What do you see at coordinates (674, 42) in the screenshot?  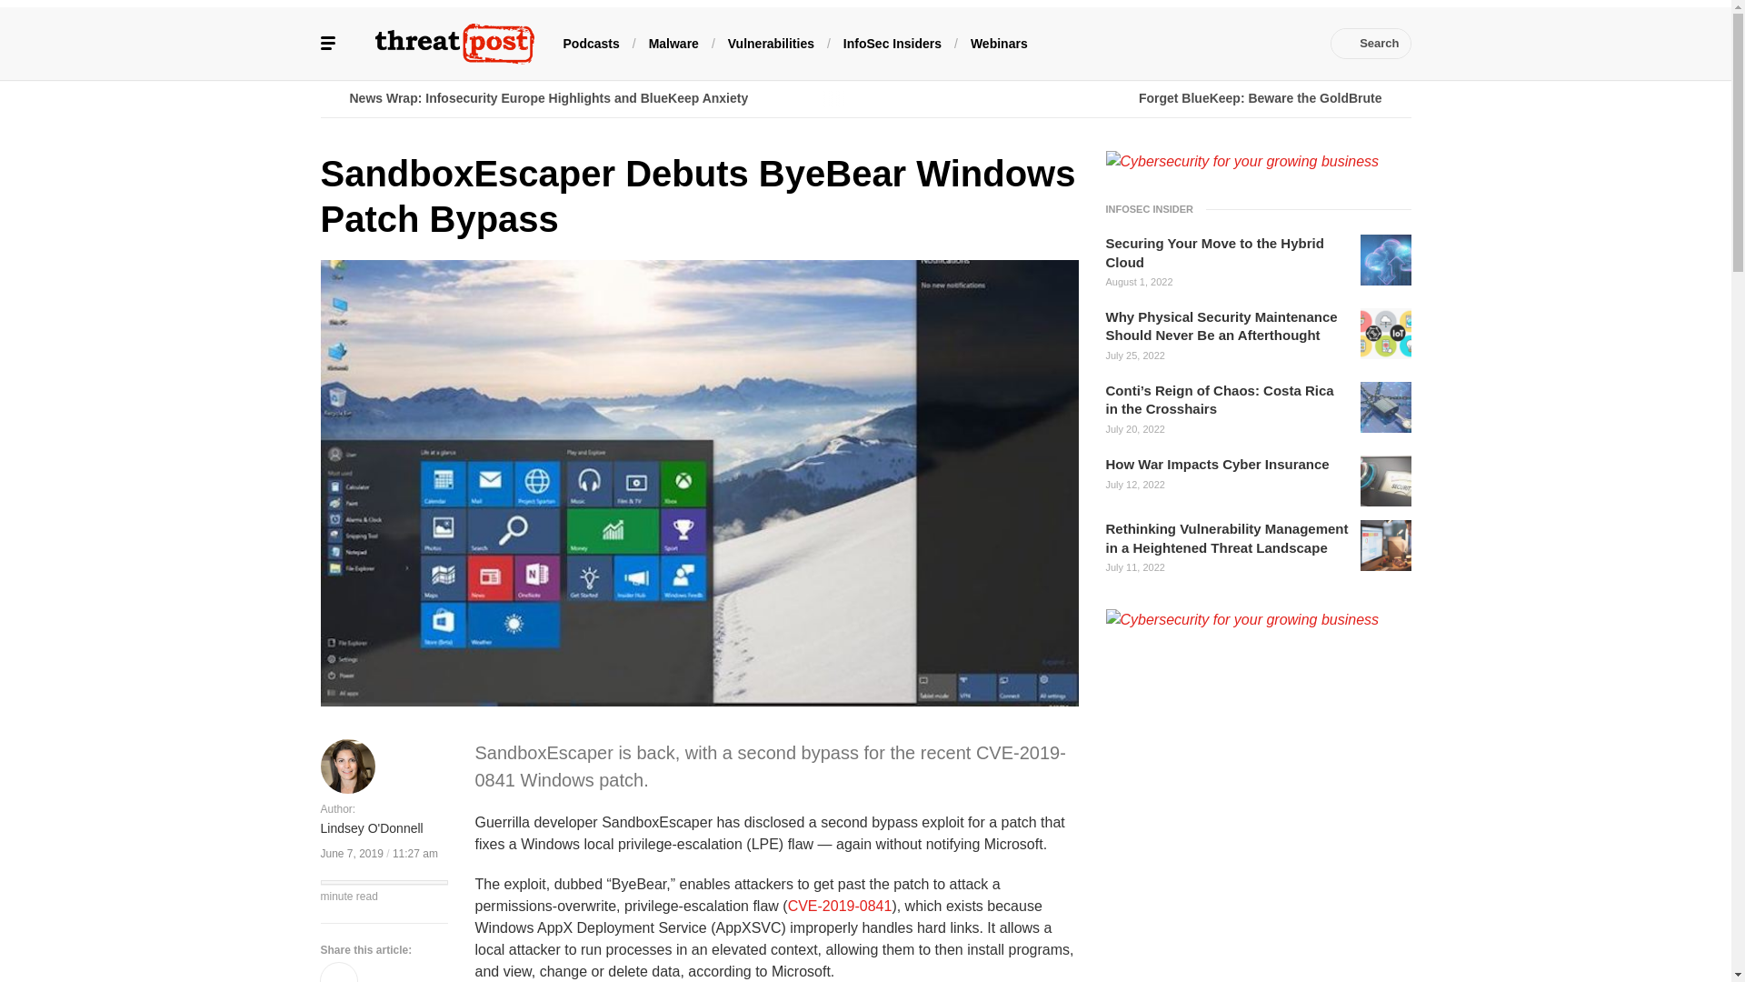 I see `Malware` at bounding box center [674, 42].